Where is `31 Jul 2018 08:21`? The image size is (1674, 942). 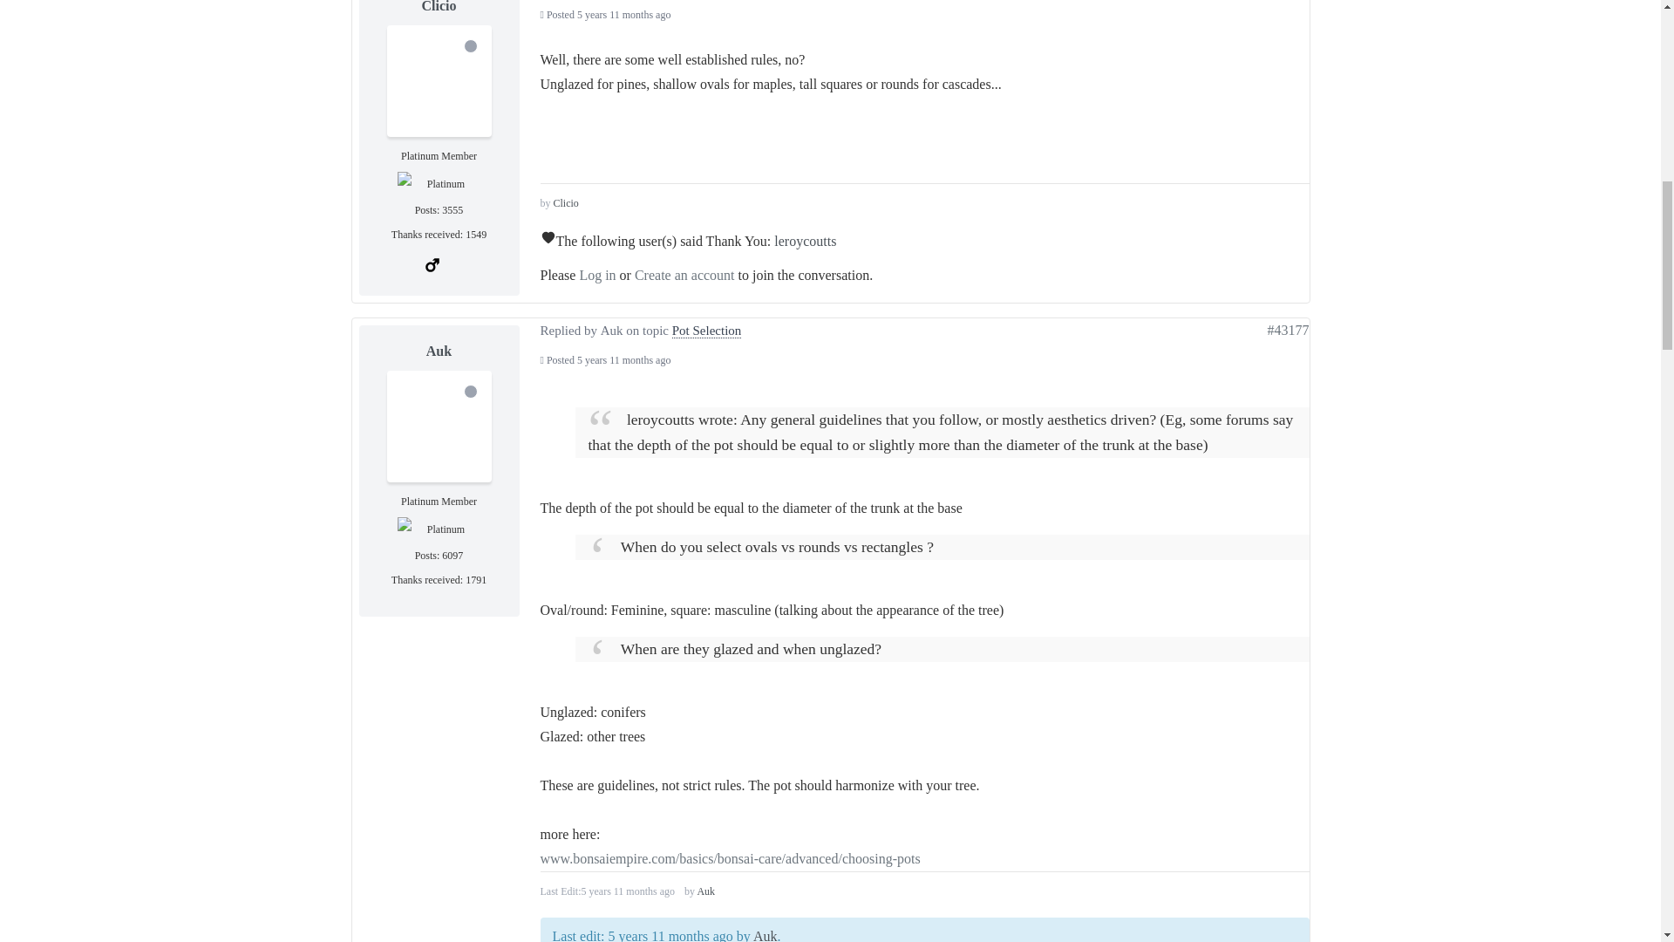 31 Jul 2018 08:21 is located at coordinates (624, 14).